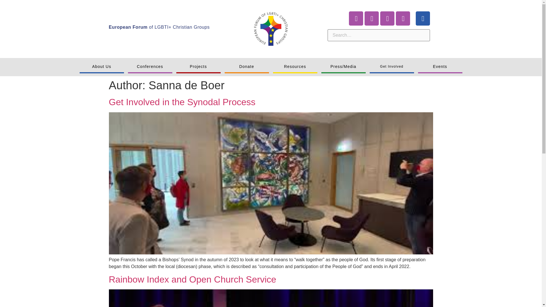 The width and height of the screenshot is (546, 307). Describe the element at coordinates (295, 67) in the screenshot. I see `Resources` at that location.